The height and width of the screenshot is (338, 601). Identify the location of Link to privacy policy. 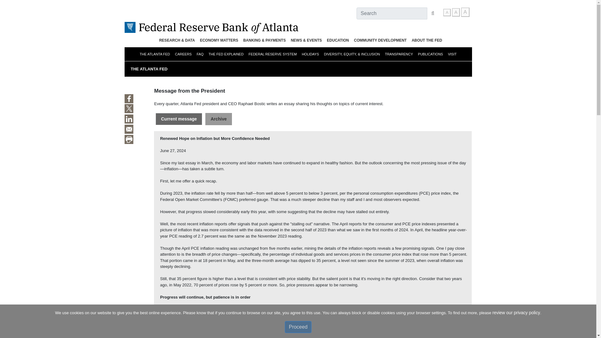
(516, 312).